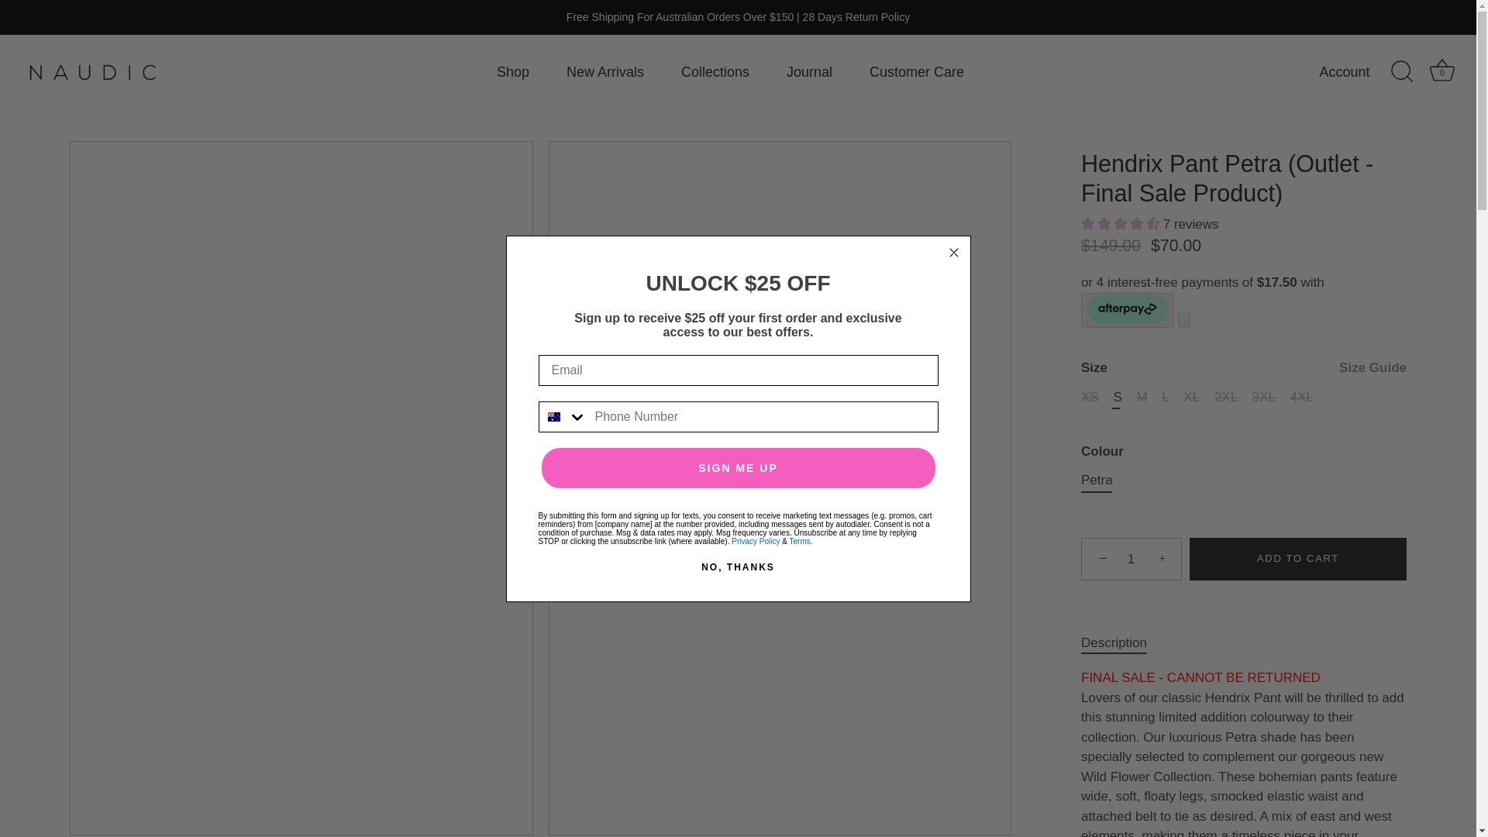 This screenshot has height=837, width=1488. Describe the element at coordinates (916, 73) in the screenshot. I see `Customer Care` at that location.